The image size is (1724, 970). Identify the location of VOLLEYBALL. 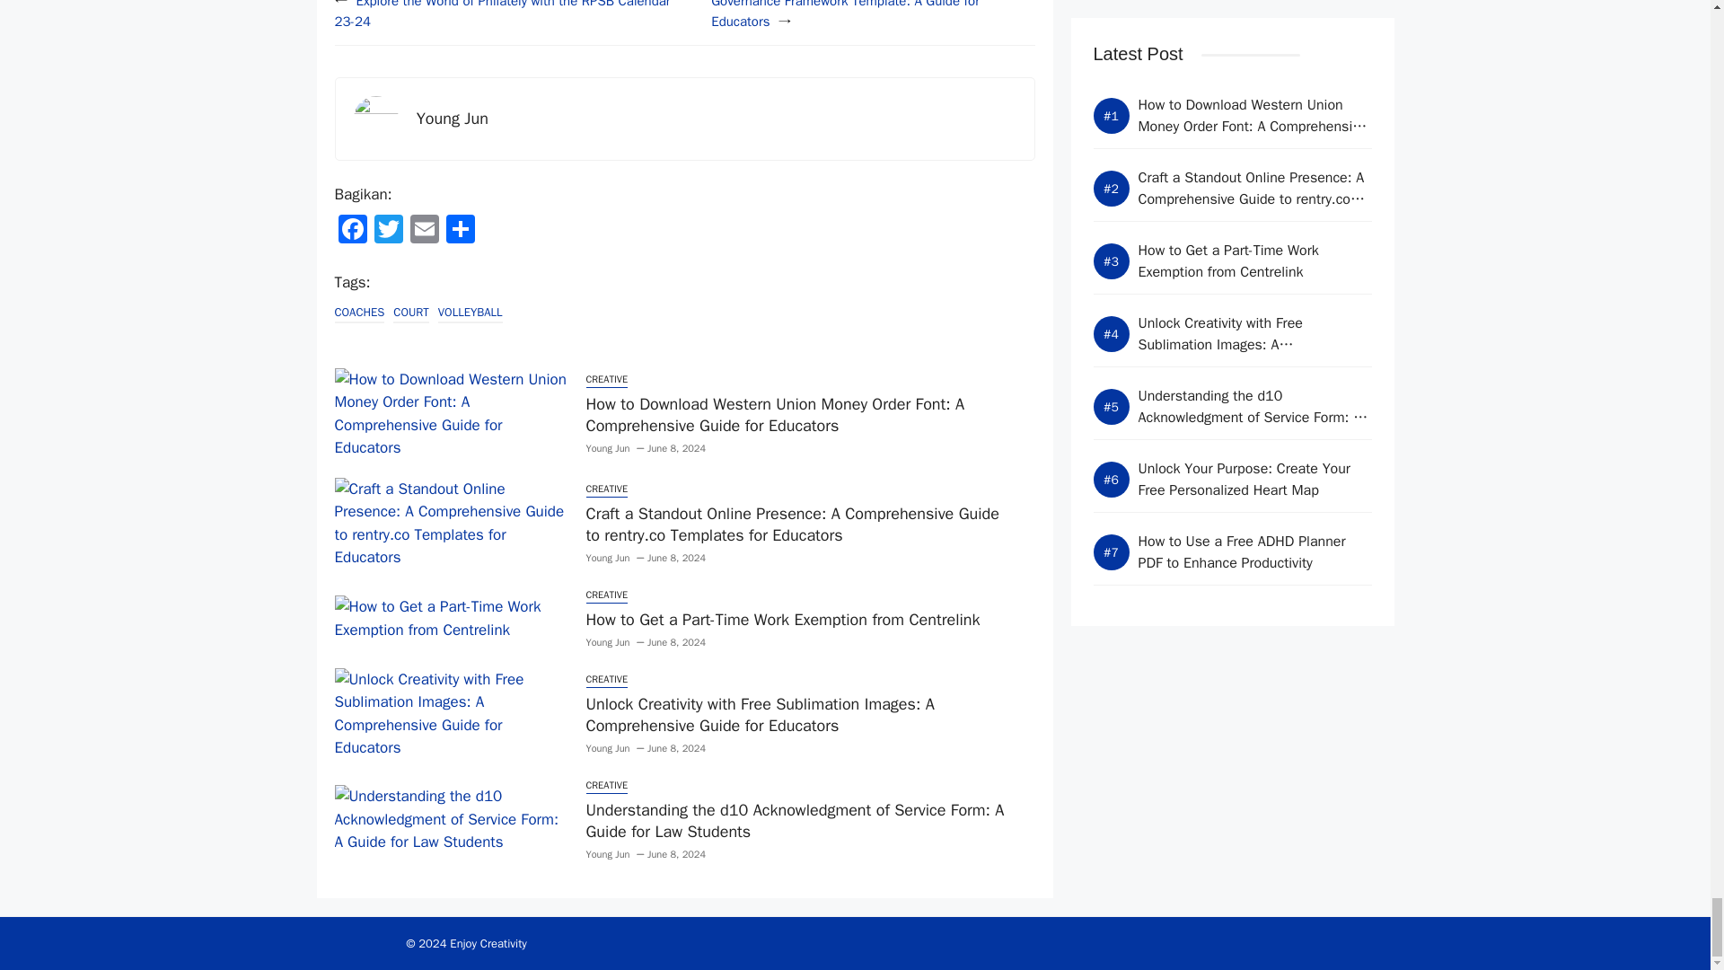
(471, 313).